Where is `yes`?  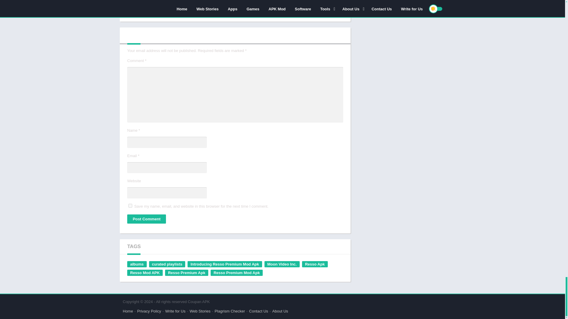
yes is located at coordinates (130, 206).